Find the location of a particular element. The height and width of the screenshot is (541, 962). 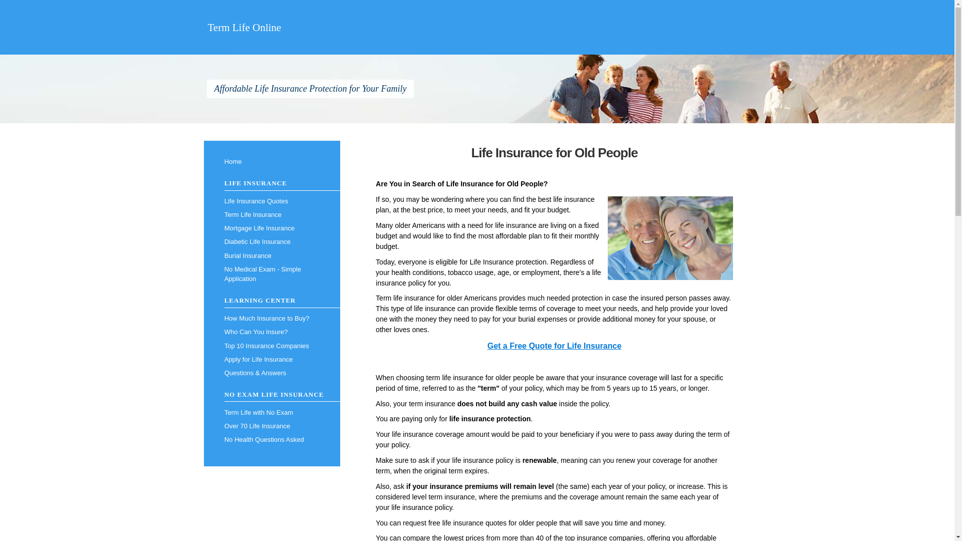

Diabetic Life Insurance is located at coordinates (272, 241).